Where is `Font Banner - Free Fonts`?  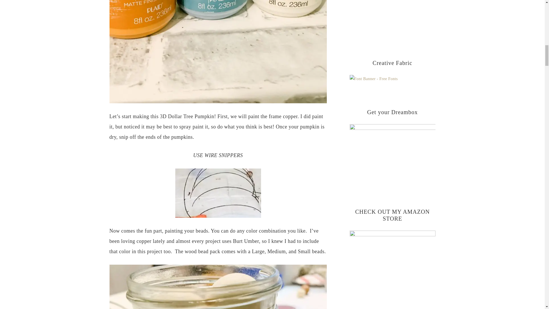 Font Banner - Free Fonts is located at coordinates (373, 78).